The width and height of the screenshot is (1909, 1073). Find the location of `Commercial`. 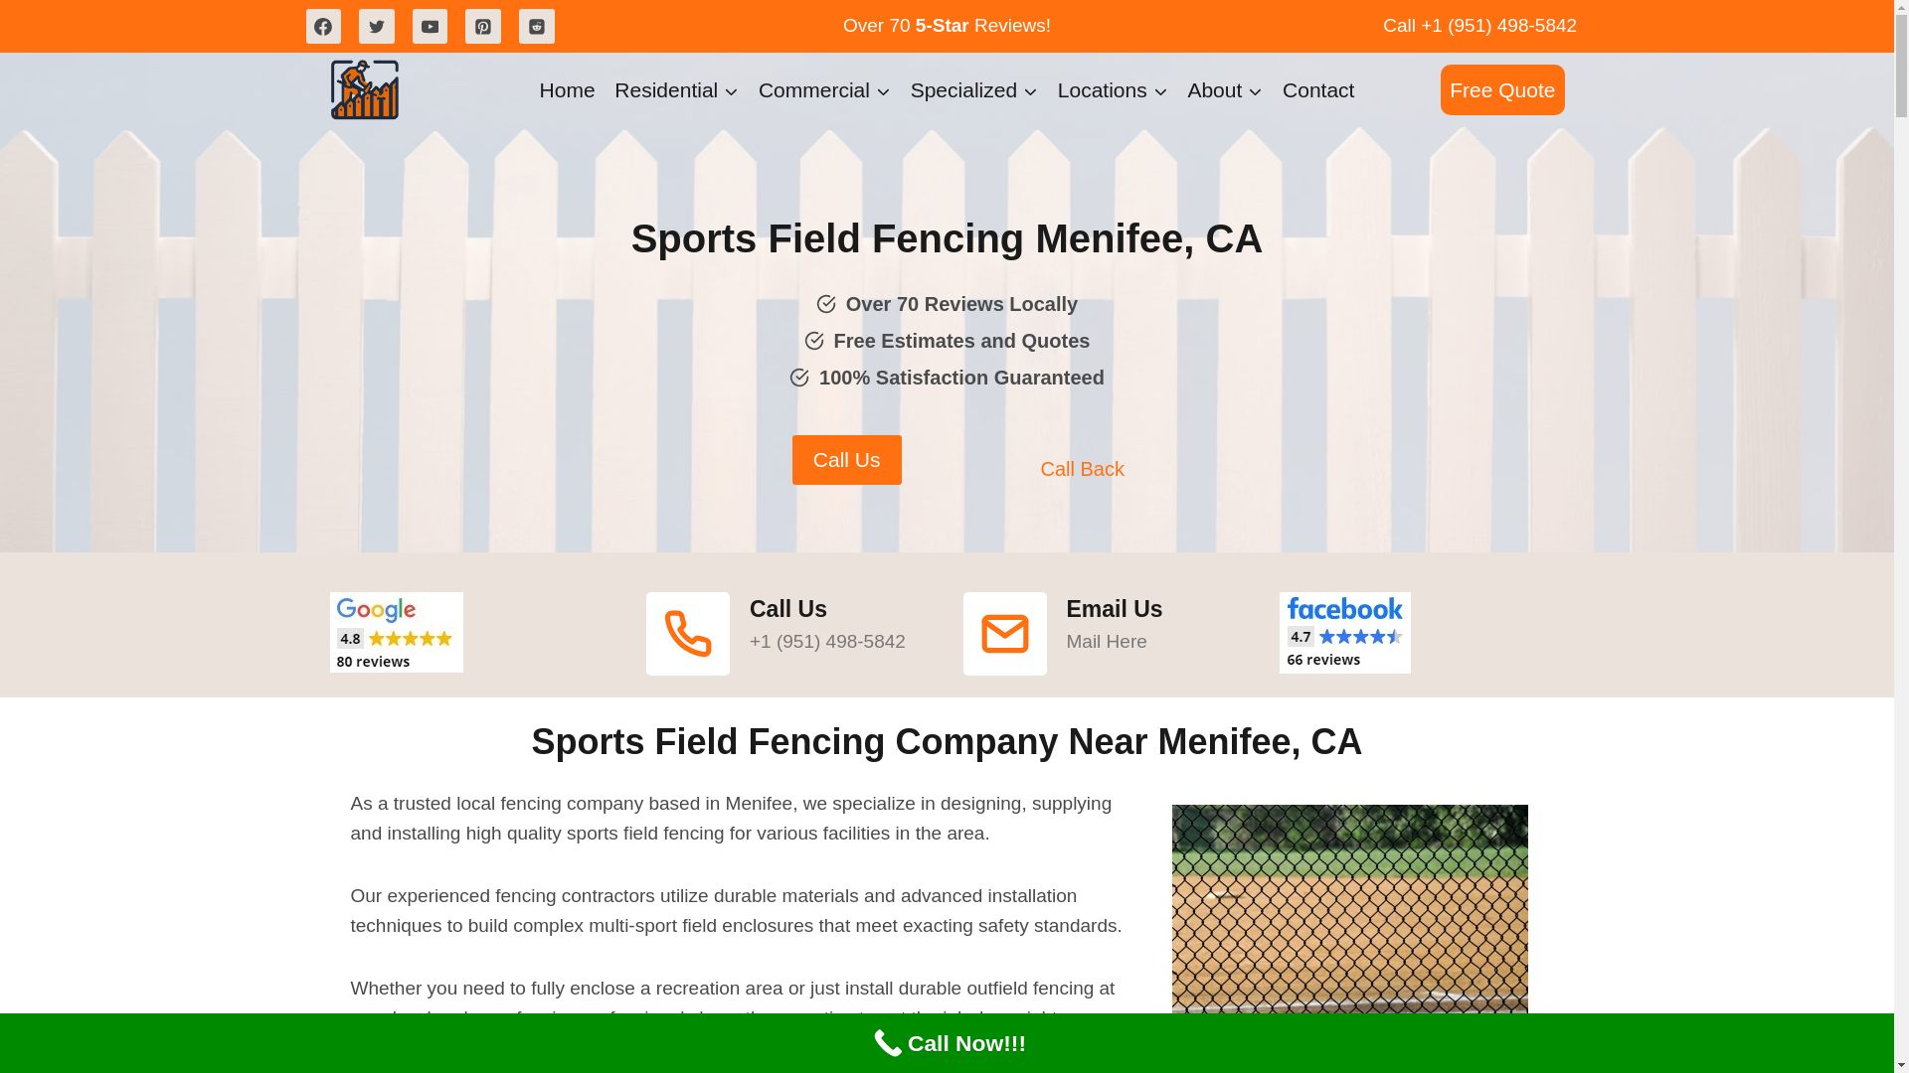

Commercial is located at coordinates (824, 89).